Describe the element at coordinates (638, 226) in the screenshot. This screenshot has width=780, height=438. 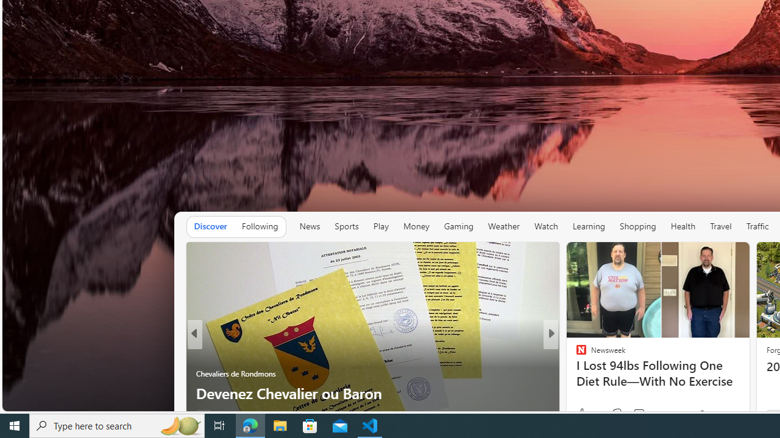
I see `Shopping` at that location.